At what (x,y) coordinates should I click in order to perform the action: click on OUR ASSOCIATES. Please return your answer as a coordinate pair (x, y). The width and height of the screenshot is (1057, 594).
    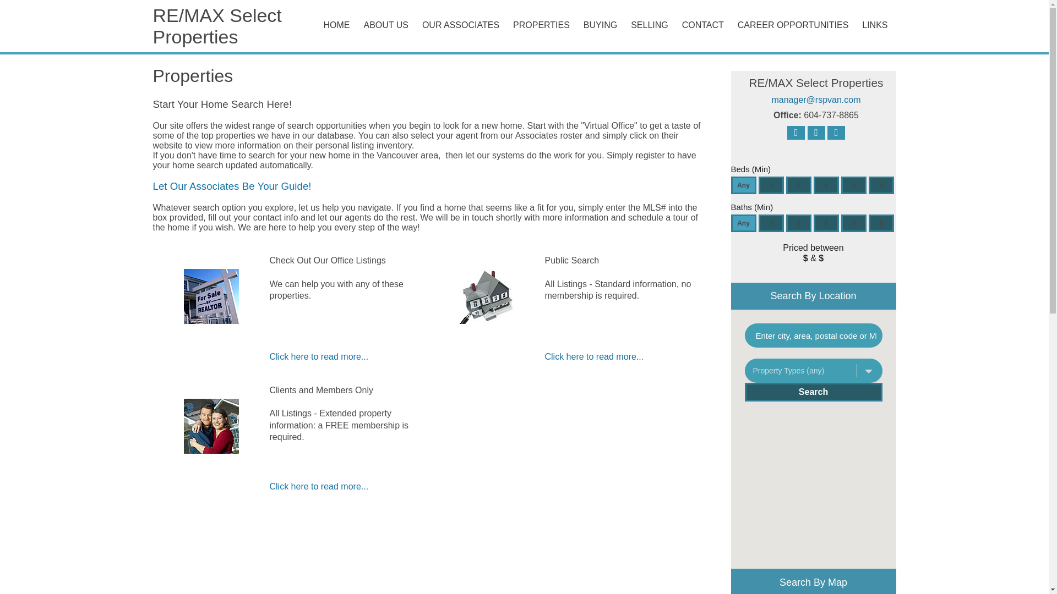
    Looking at the image, I should click on (461, 25).